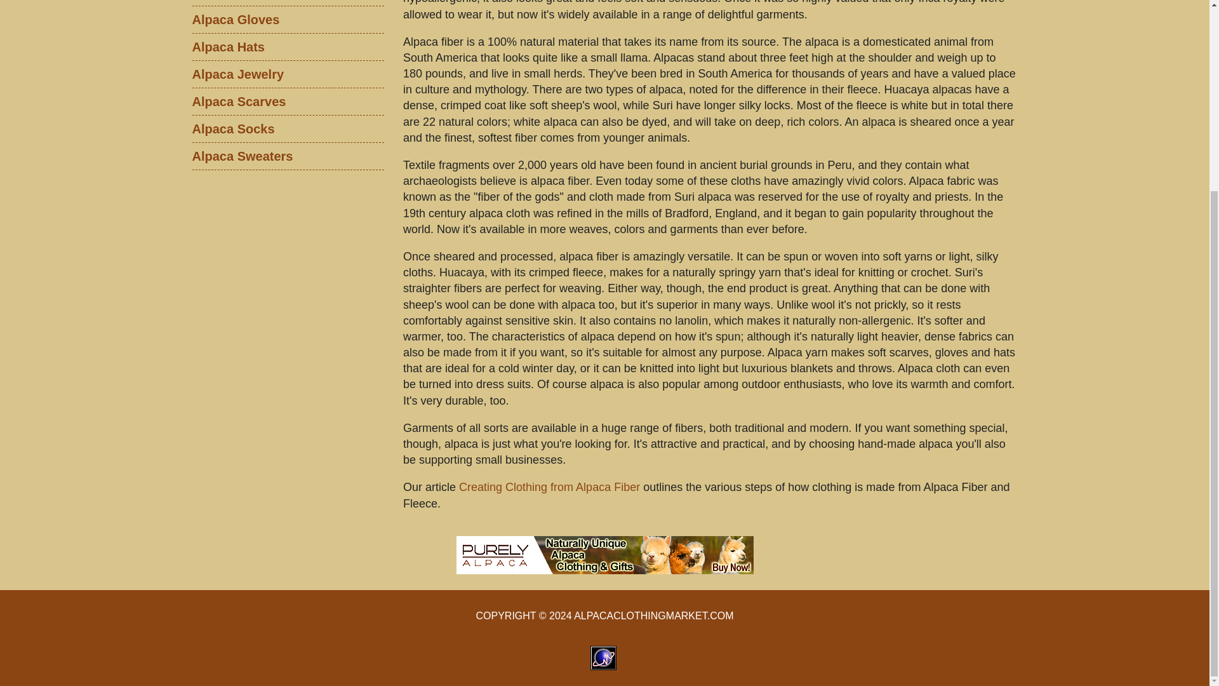 This screenshot has height=686, width=1219. What do you see at coordinates (287, 19) in the screenshot?
I see `Alpaca Gloves` at bounding box center [287, 19].